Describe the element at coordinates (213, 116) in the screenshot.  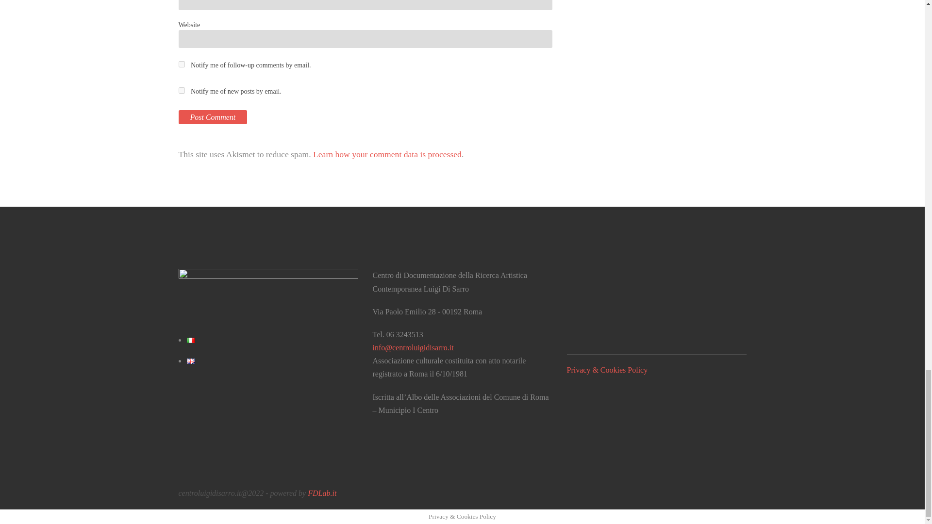
I see `Post Comment` at that location.